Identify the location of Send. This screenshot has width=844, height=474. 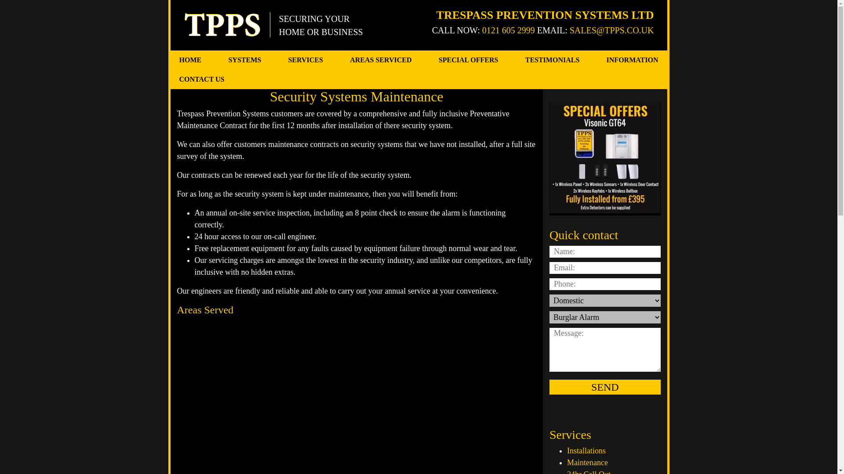
(605, 387).